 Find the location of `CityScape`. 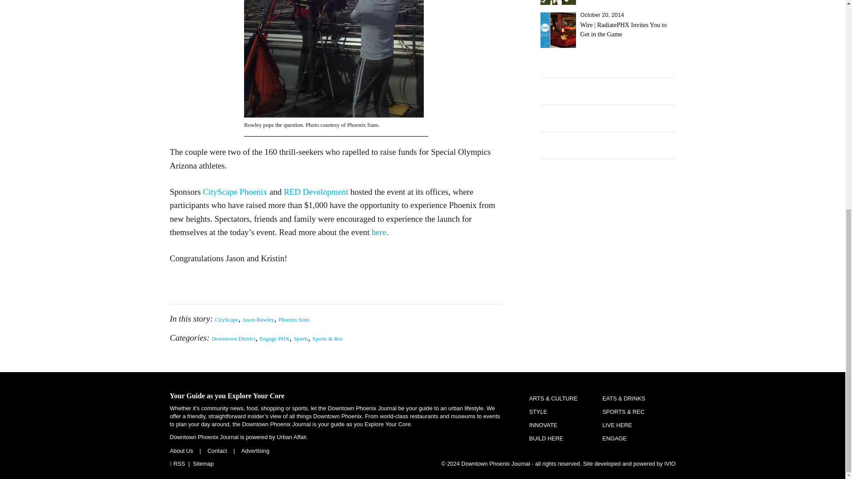

CityScape is located at coordinates (227, 319).